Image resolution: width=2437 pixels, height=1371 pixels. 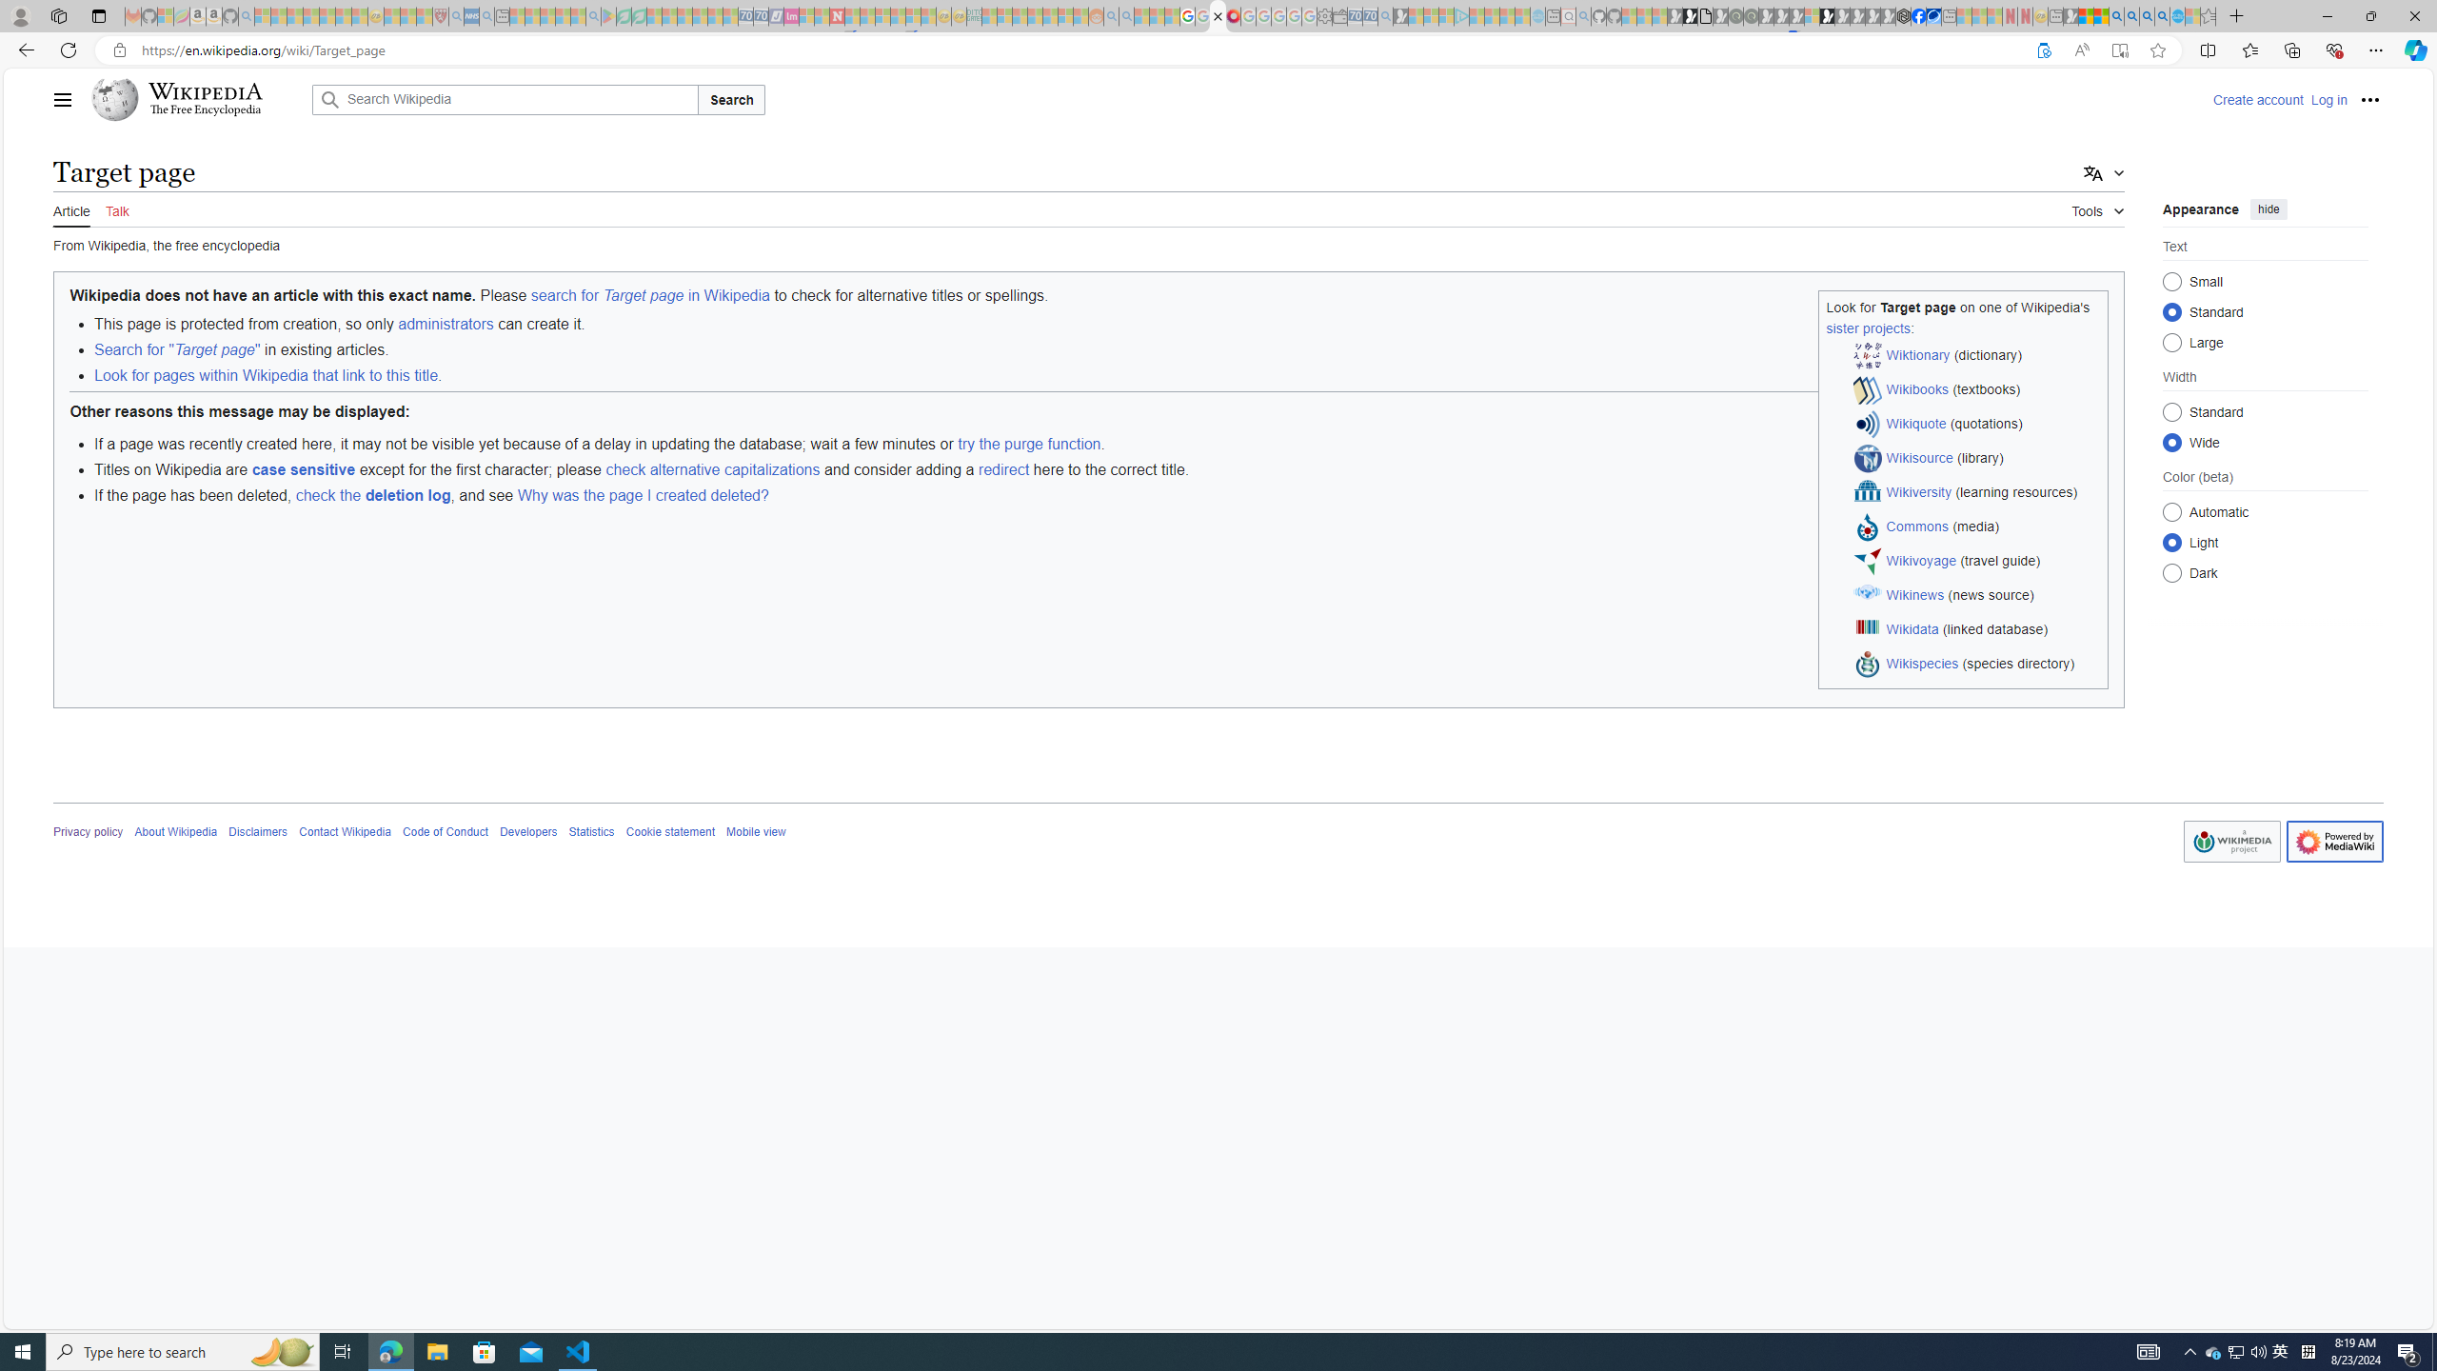 What do you see at coordinates (790, 16) in the screenshot?
I see `Jobs - lastminute.com Investor Portal - Sleeping` at bounding box center [790, 16].